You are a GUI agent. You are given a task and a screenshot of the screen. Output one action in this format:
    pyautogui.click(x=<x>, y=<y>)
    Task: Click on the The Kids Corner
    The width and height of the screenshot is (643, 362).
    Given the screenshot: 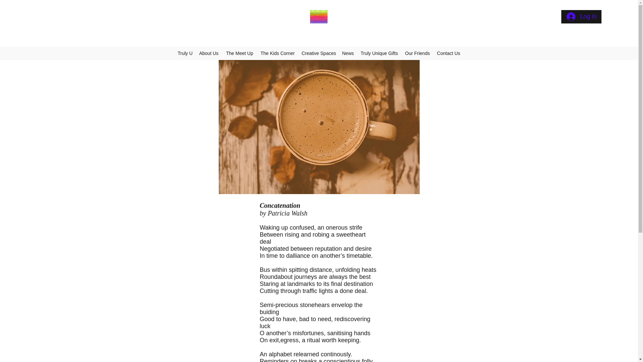 What is the action you would take?
    pyautogui.click(x=277, y=53)
    